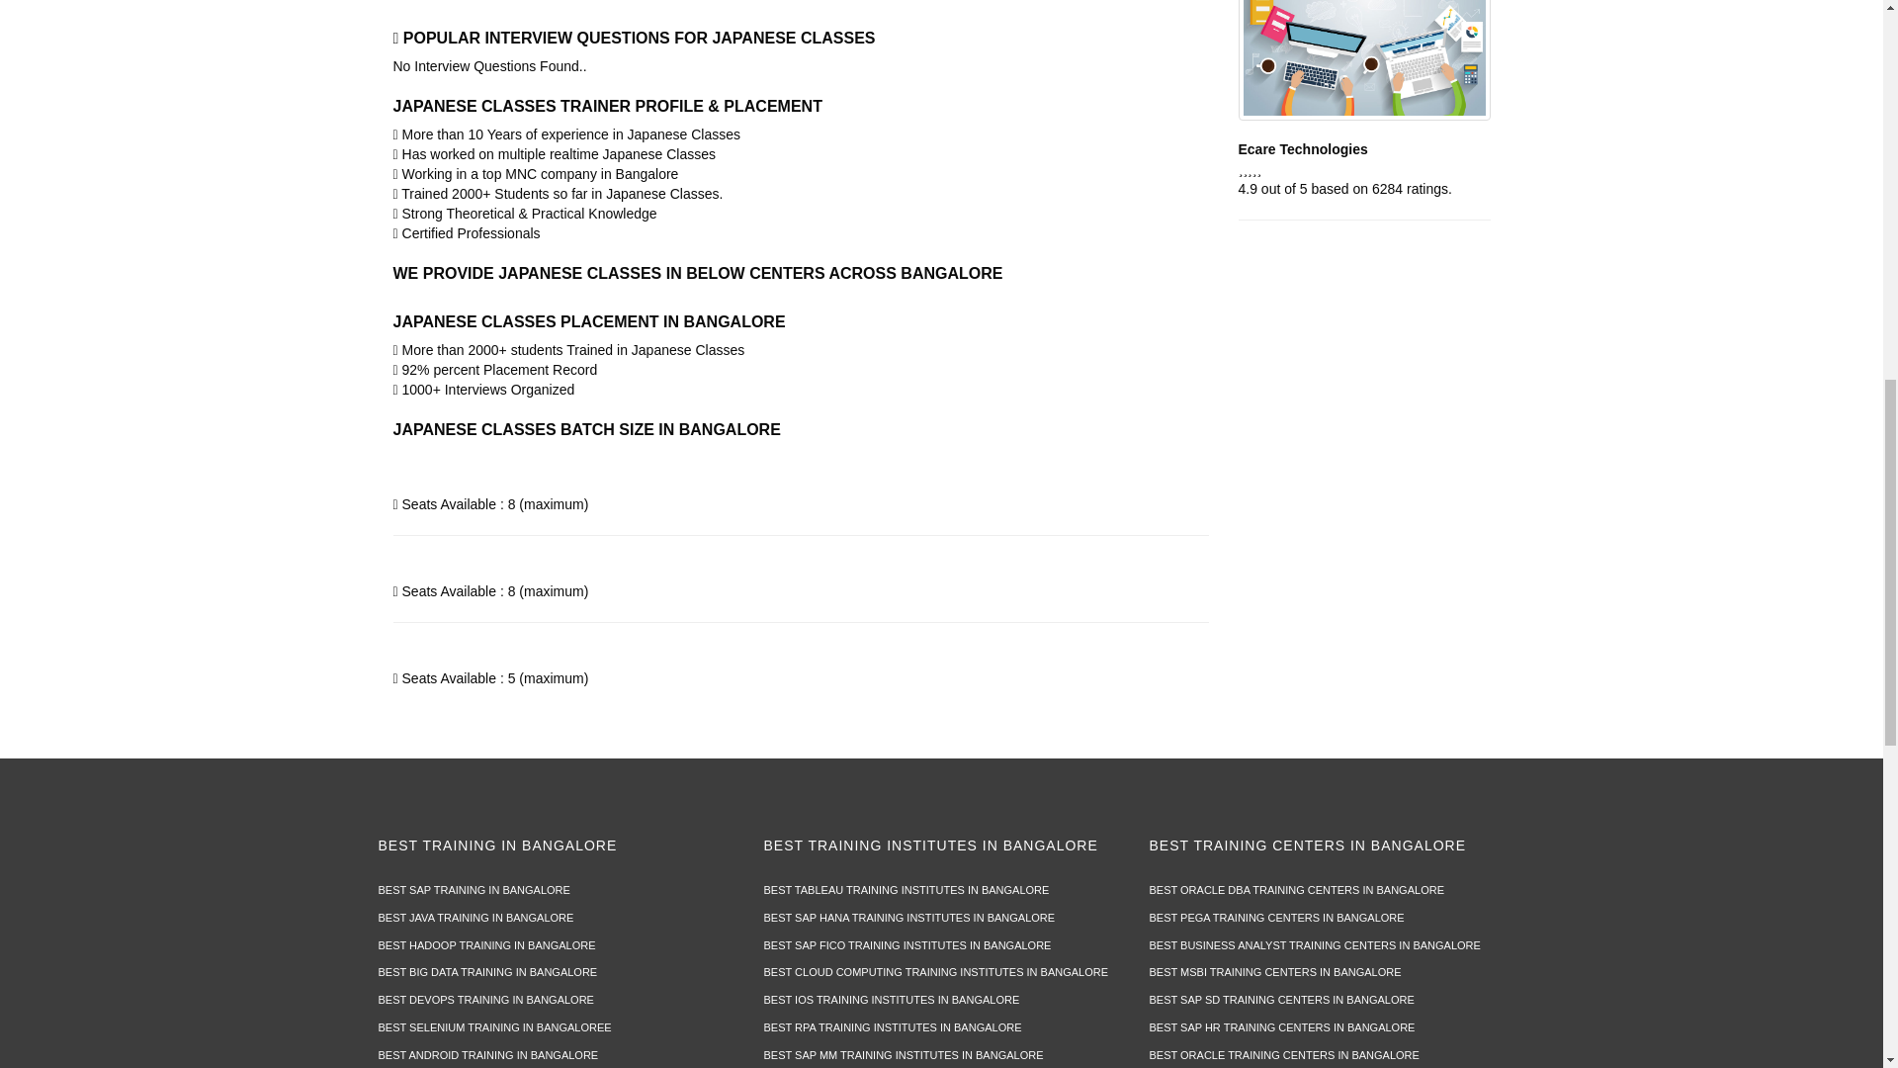 This screenshot has height=1068, width=1898. I want to click on BEST BIG DATA TRAINING IN BANGALORE, so click(487, 972).